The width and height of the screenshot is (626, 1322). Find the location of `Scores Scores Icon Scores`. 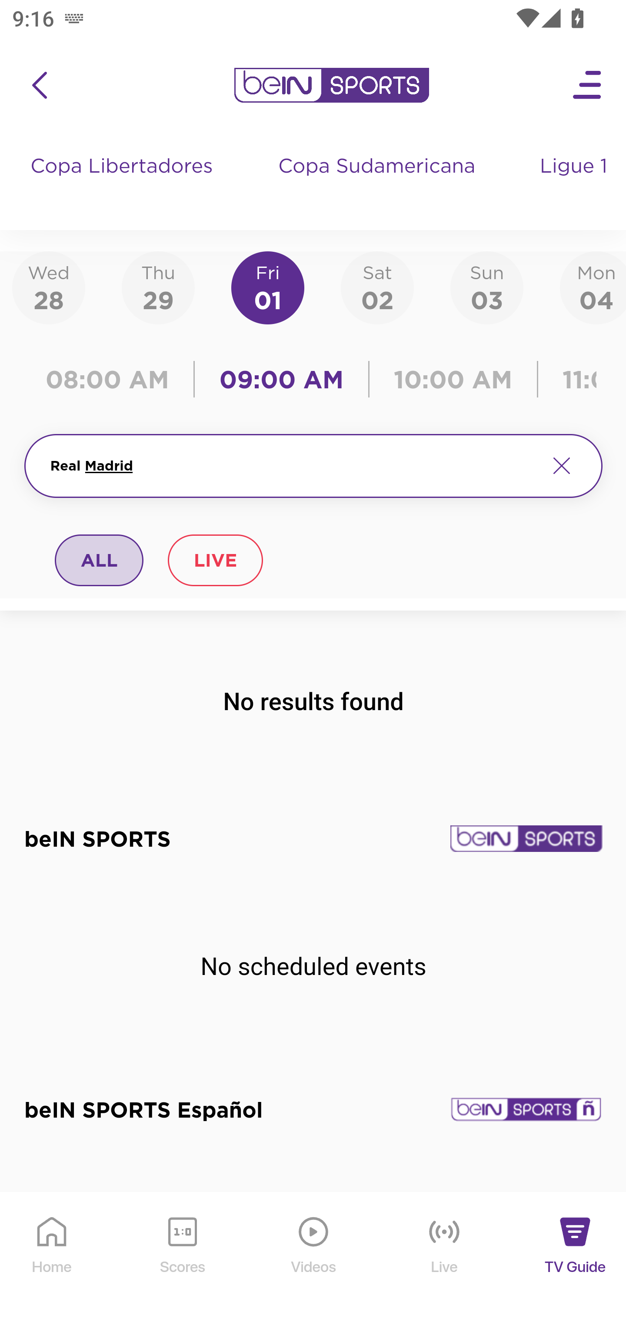

Scores Scores Icon Scores is located at coordinates (182, 1258).